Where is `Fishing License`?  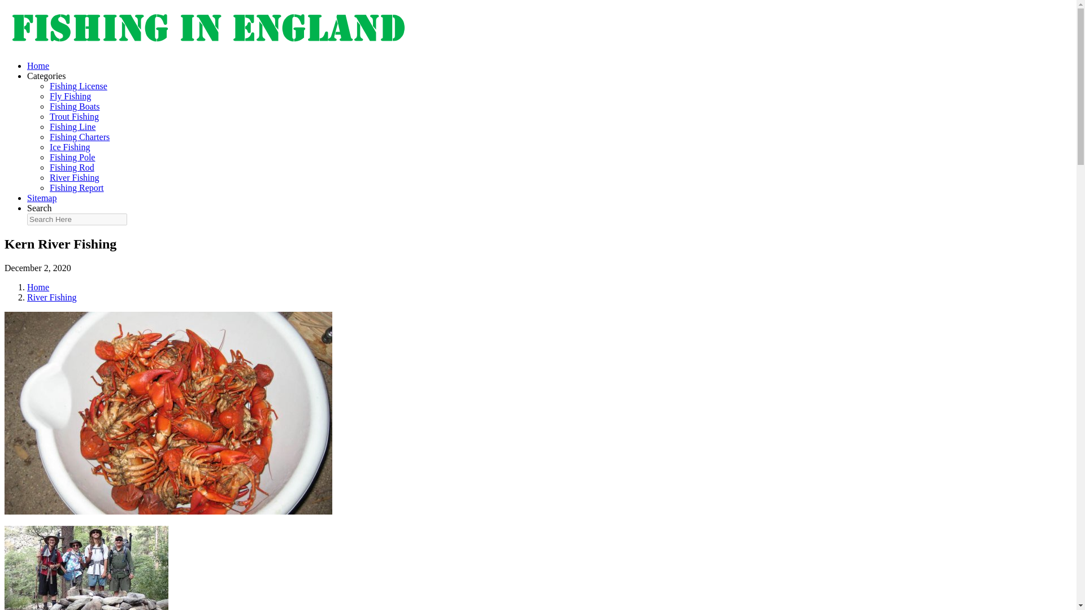 Fishing License is located at coordinates (79, 86).